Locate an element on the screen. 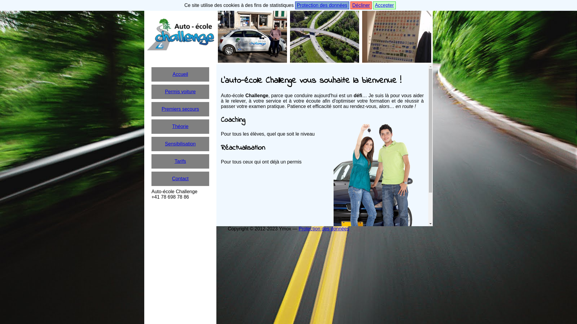 Image resolution: width=577 pixels, height=324 pixels. Accueil is located at coordinates (180, 74).